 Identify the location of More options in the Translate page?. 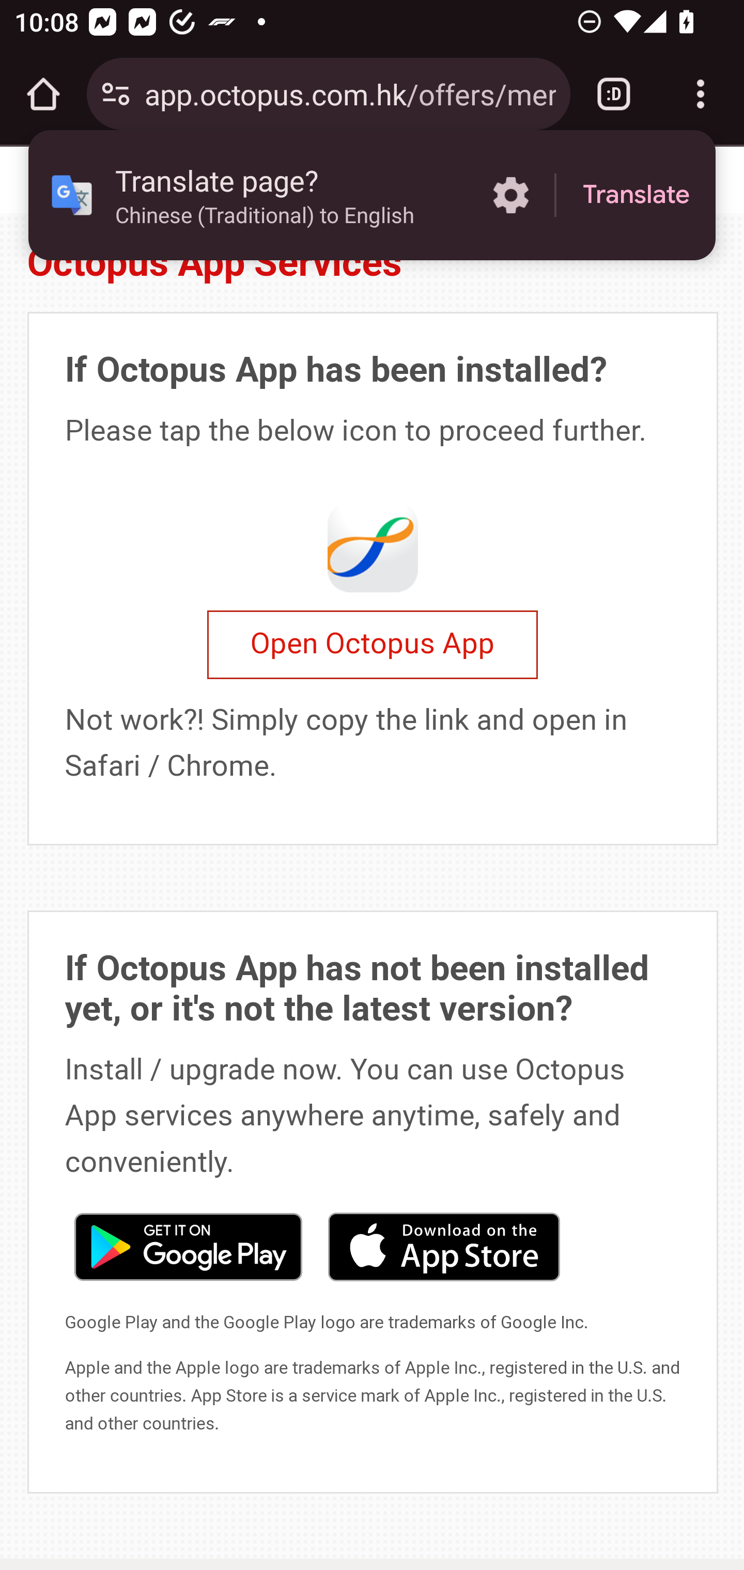
(510, 195).